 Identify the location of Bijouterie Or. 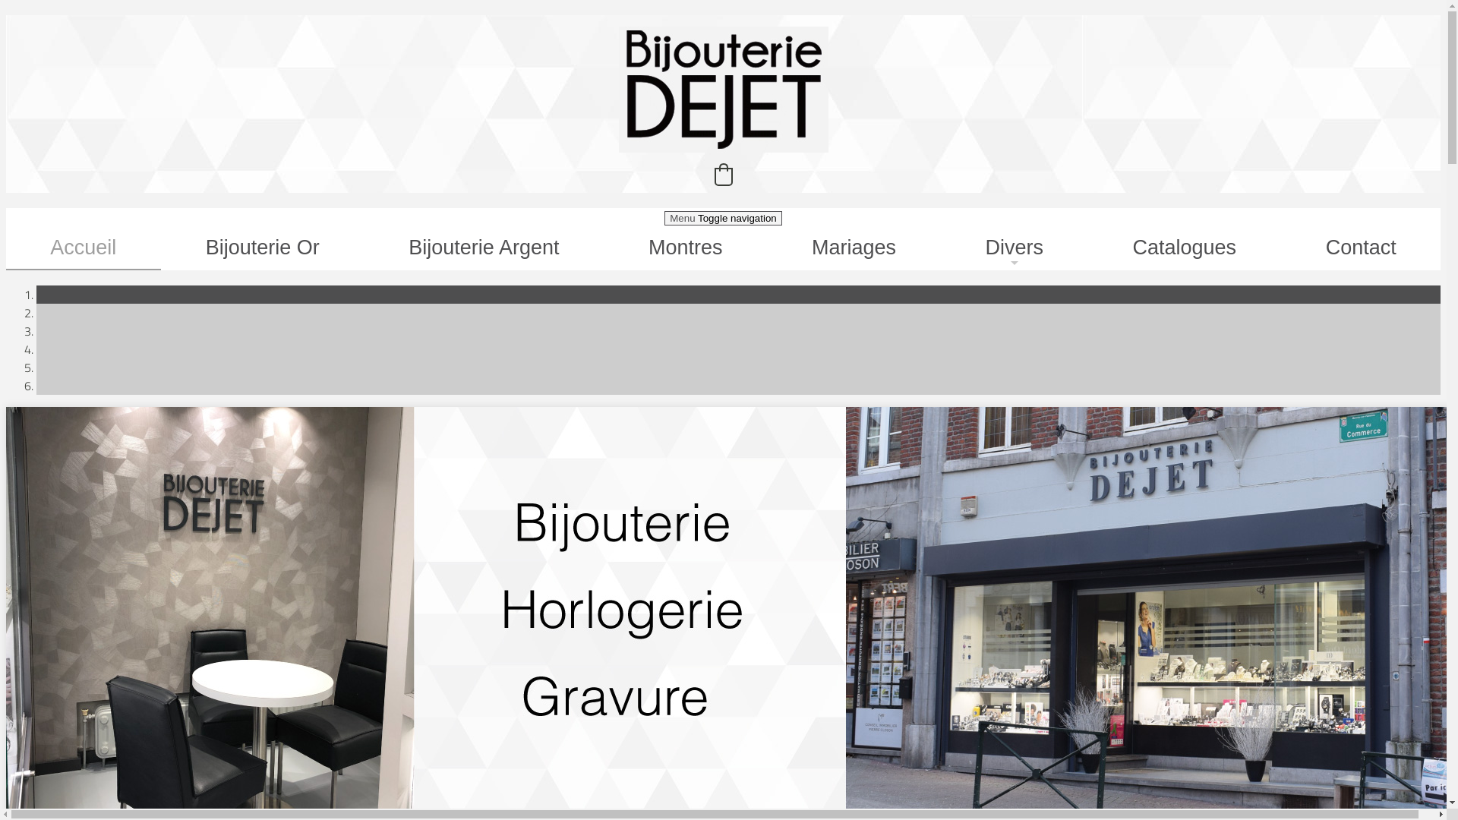
(263, 248).